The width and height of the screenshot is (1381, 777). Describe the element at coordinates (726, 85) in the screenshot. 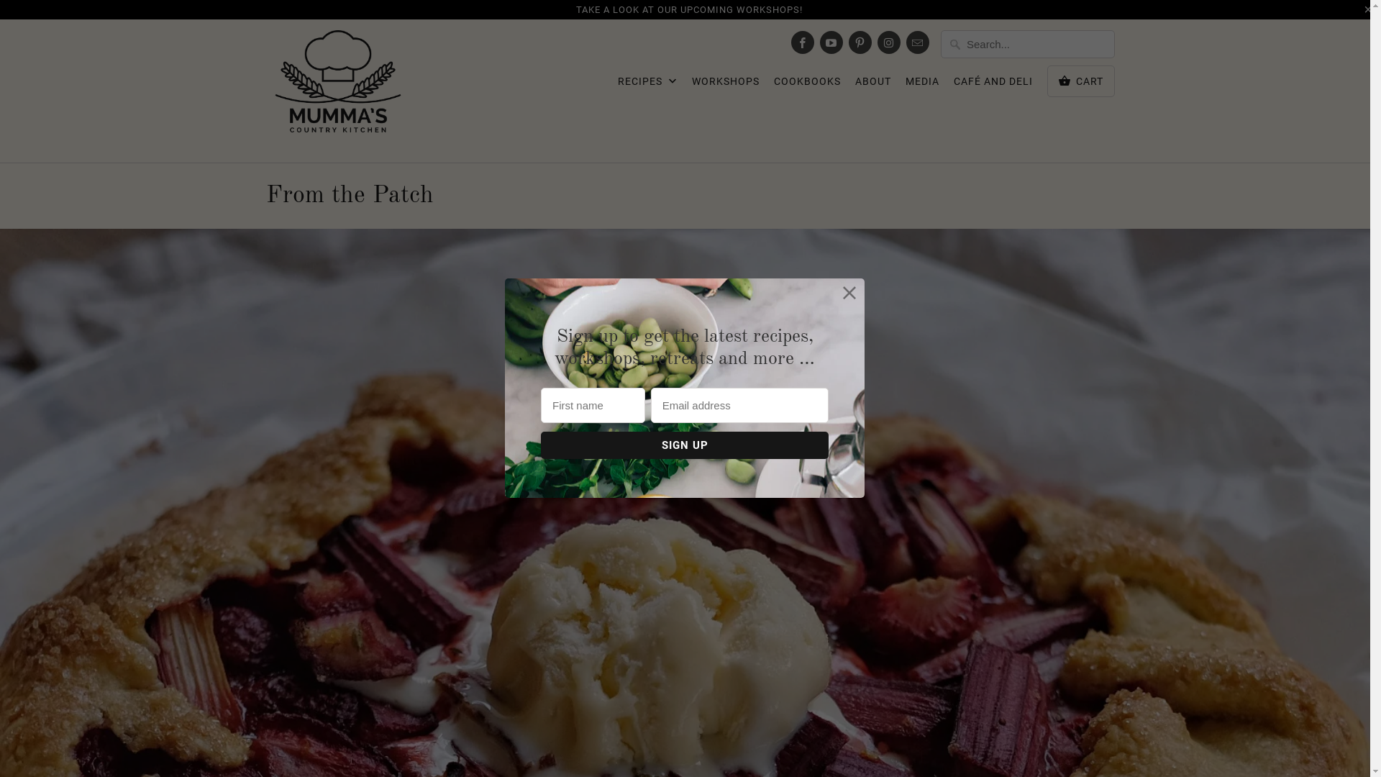

I see `WORKSHOPS` at that location.